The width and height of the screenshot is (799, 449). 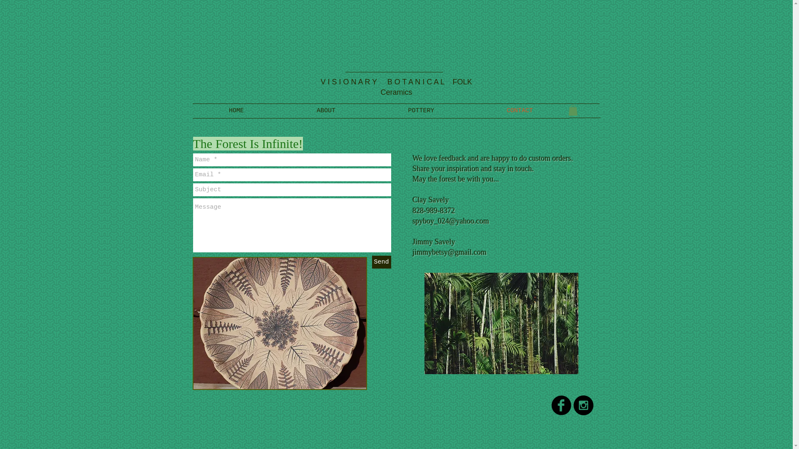 I want to click on POTTERY, so click(x=421, y=111).